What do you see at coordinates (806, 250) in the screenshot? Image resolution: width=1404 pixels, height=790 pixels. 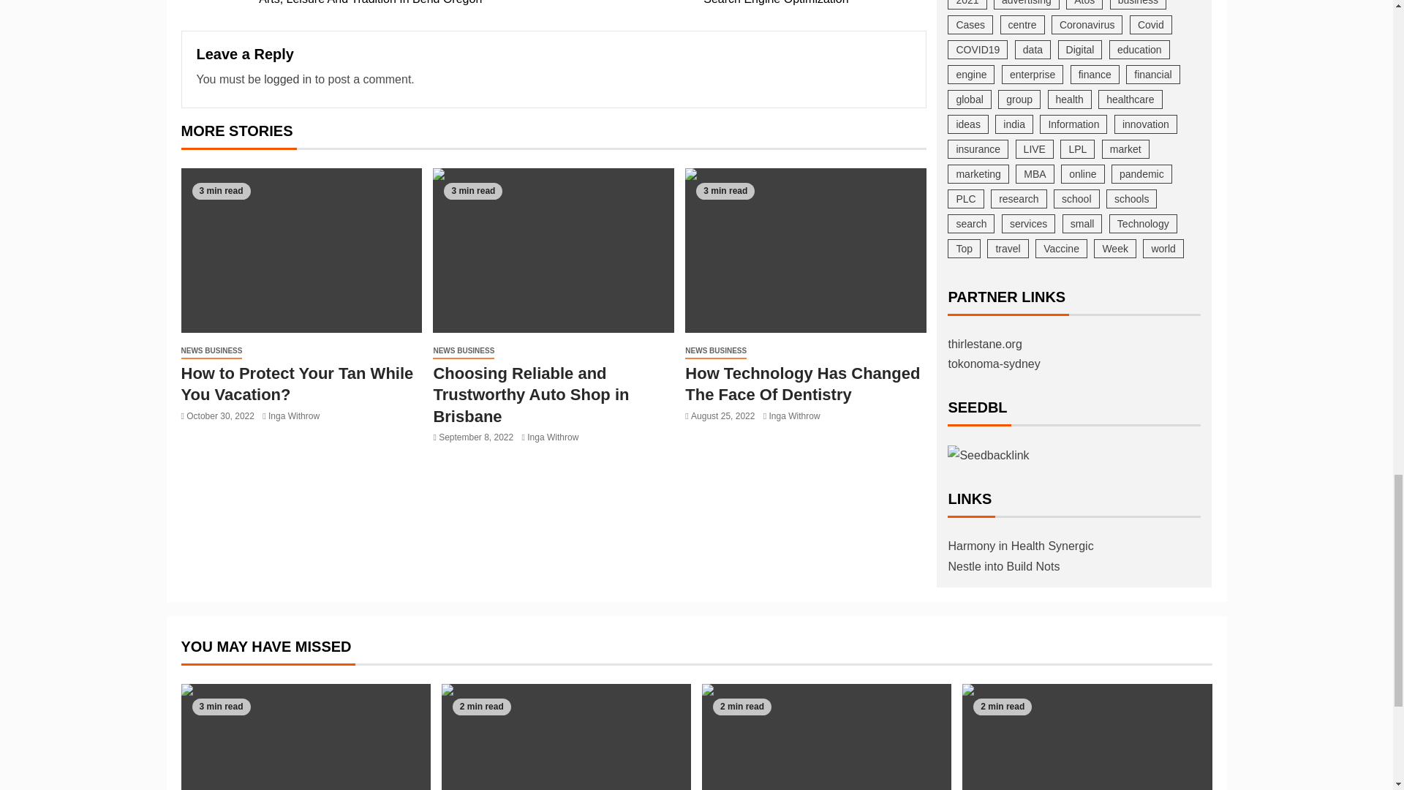 I see `Choosing Reliable and Trustworthy Auto Shop in Brisbane` at bounding box center [806, 250].